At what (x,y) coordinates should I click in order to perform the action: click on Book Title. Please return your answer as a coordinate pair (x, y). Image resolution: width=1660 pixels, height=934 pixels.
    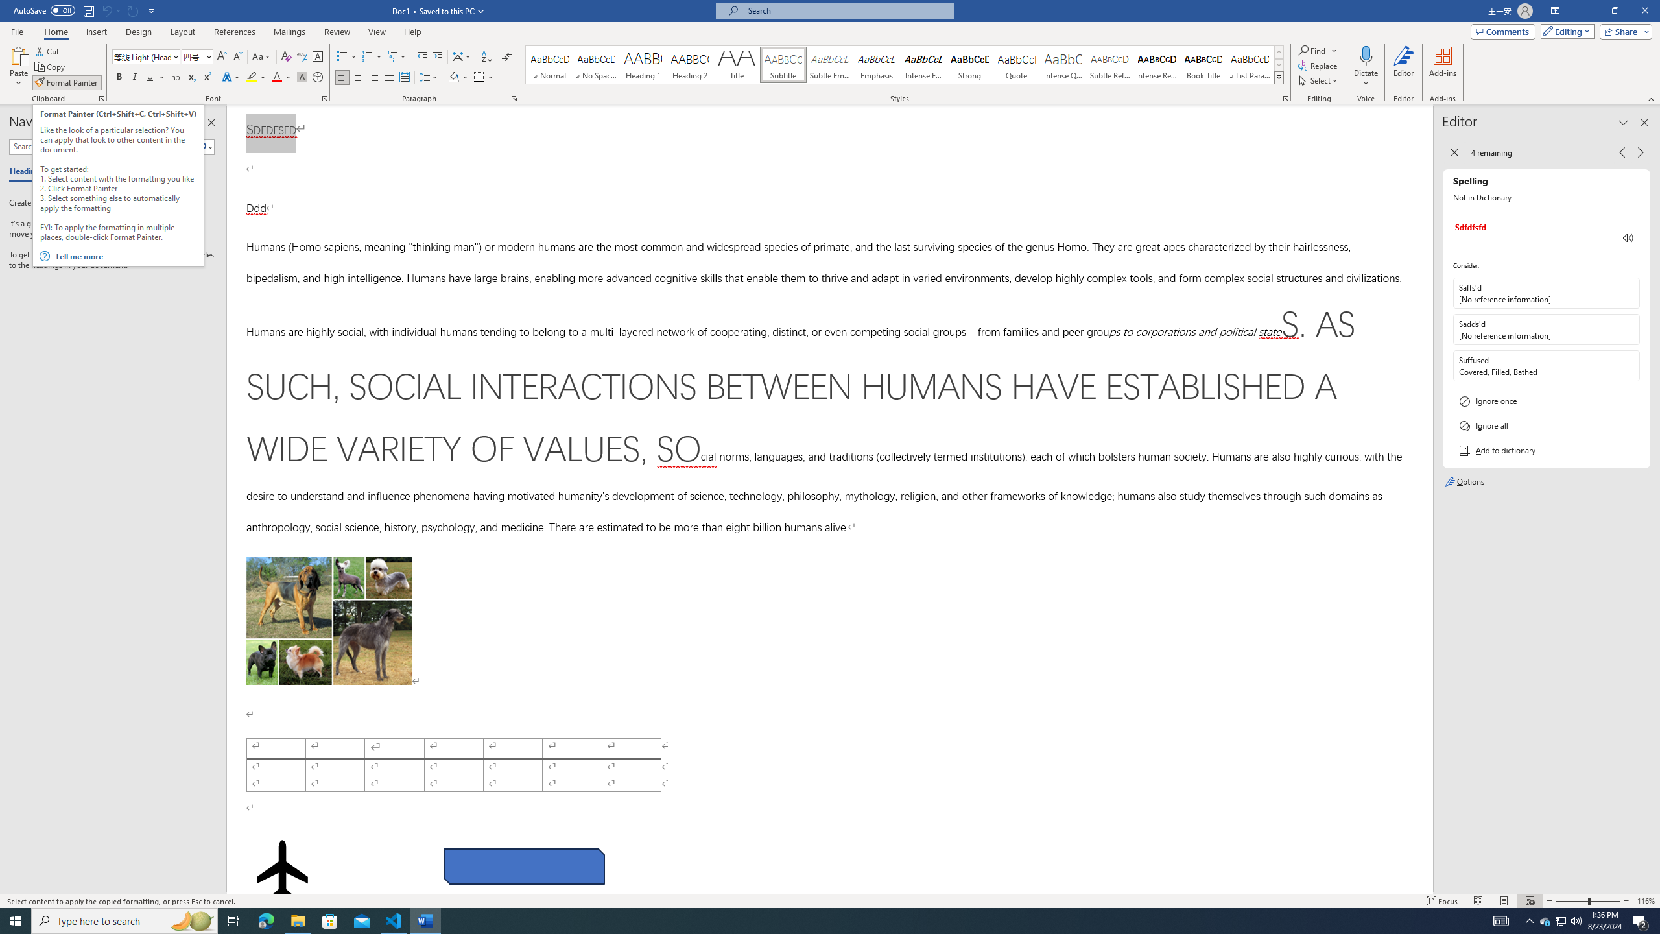
    Looking at the image, I should click on (1203, 65).